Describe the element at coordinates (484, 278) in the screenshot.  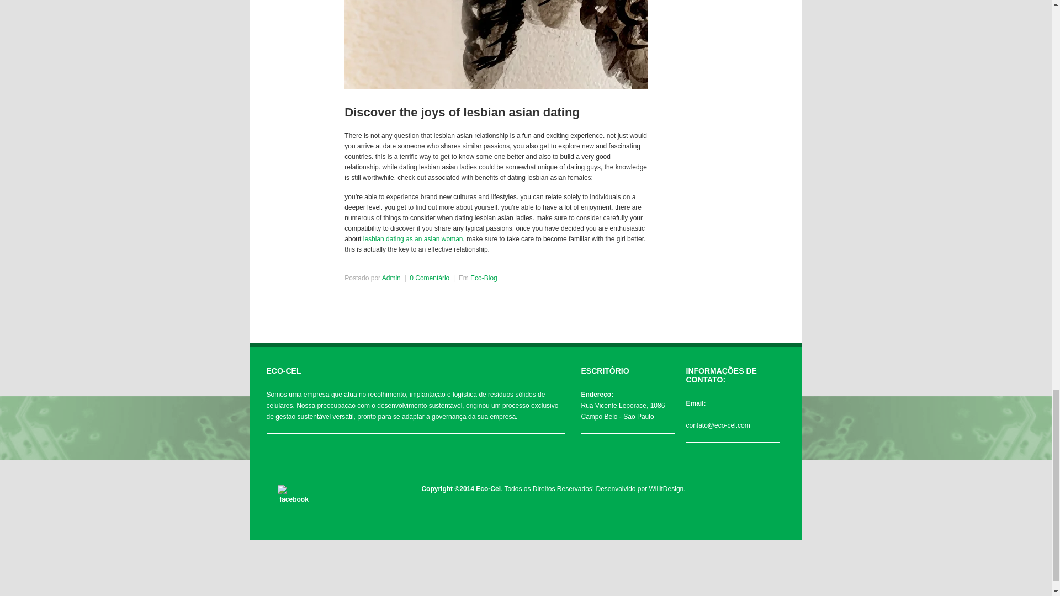
I see `Ver todos os posts em Eco-Blog` at that location.